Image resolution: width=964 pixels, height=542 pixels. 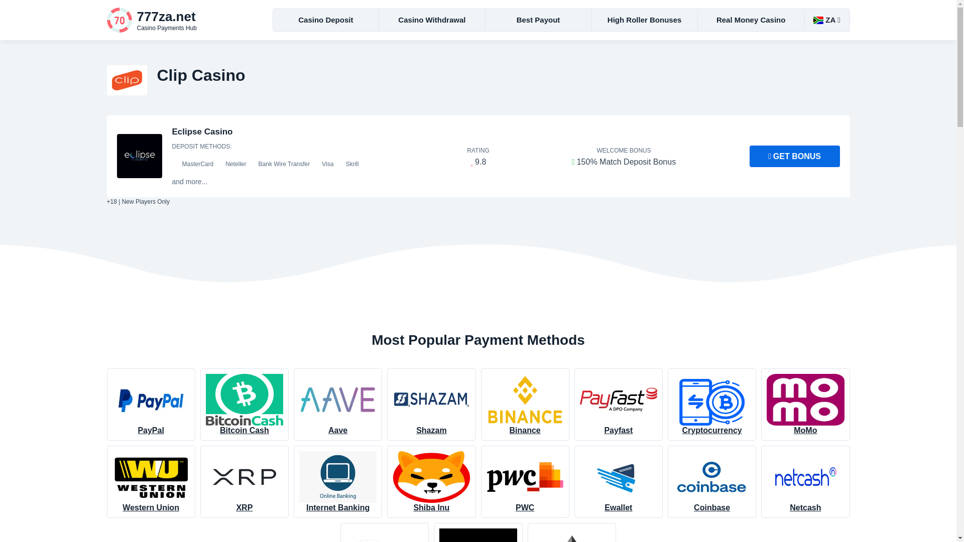 I want to click on GET BONUS, so click(x=794, y=156).